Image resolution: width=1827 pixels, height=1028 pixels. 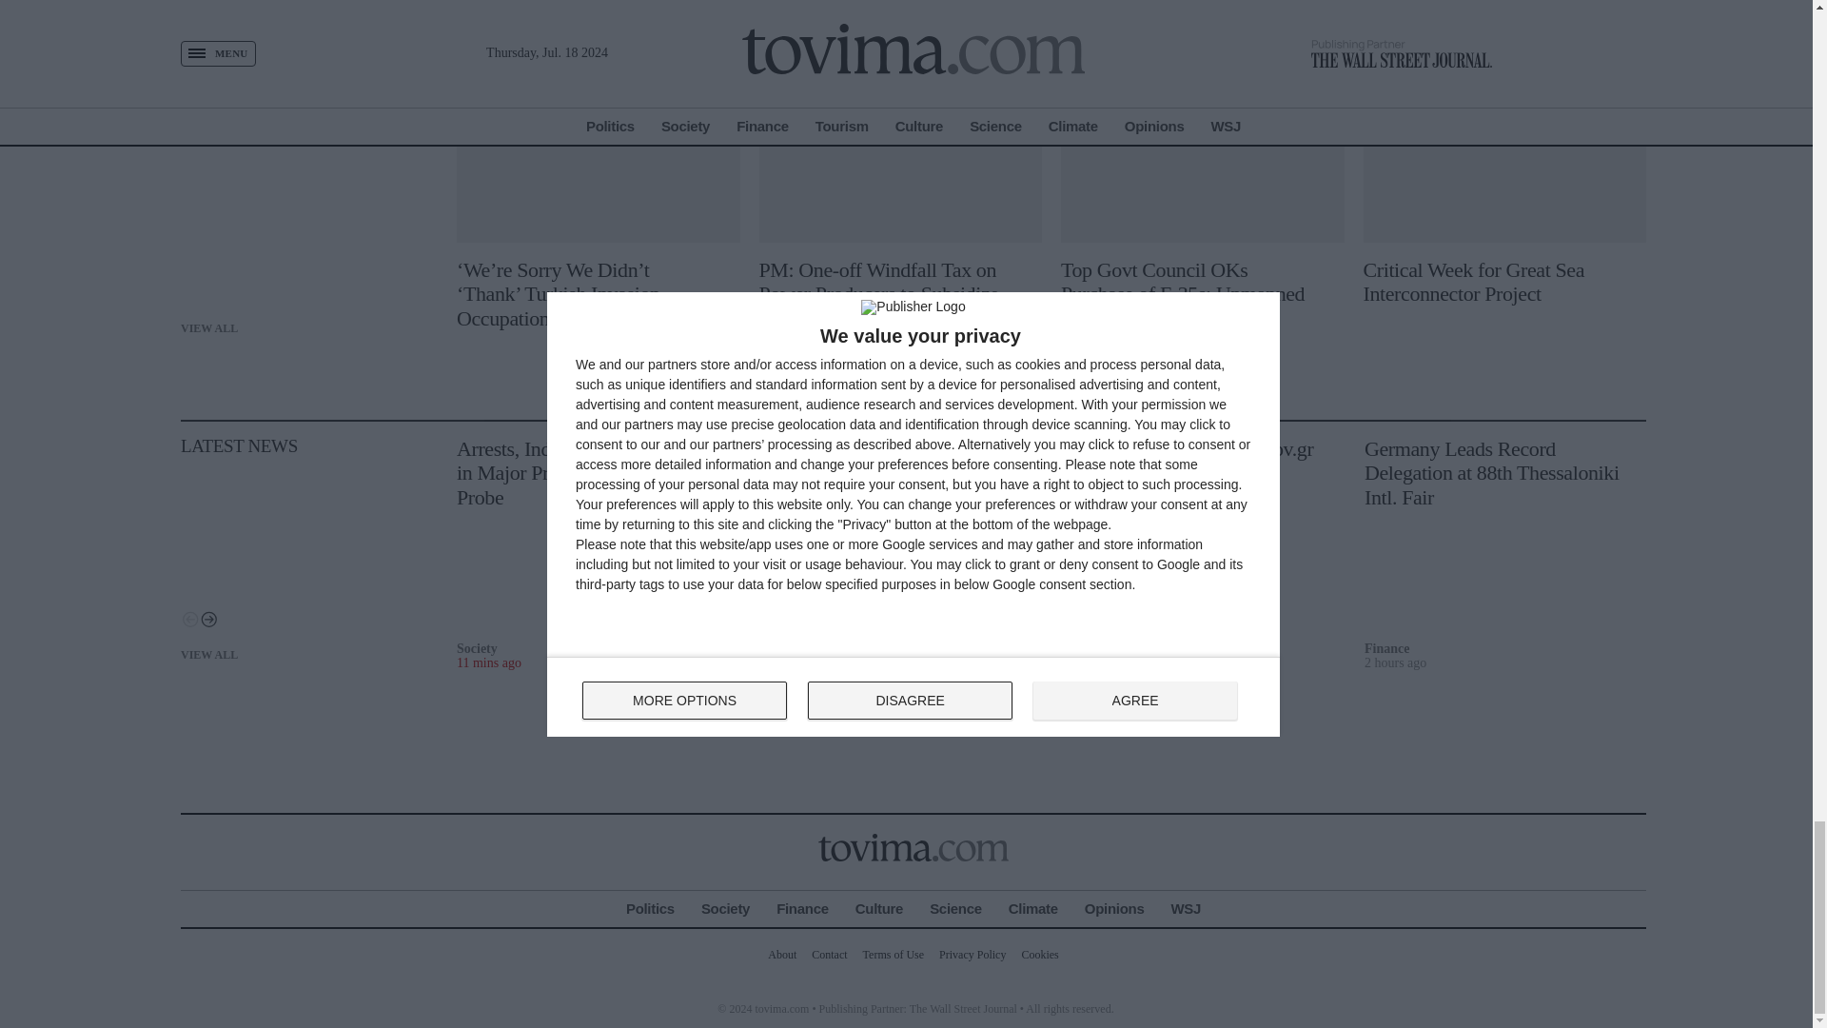 I want to click on tovima.com, so click(x=913, y=847).